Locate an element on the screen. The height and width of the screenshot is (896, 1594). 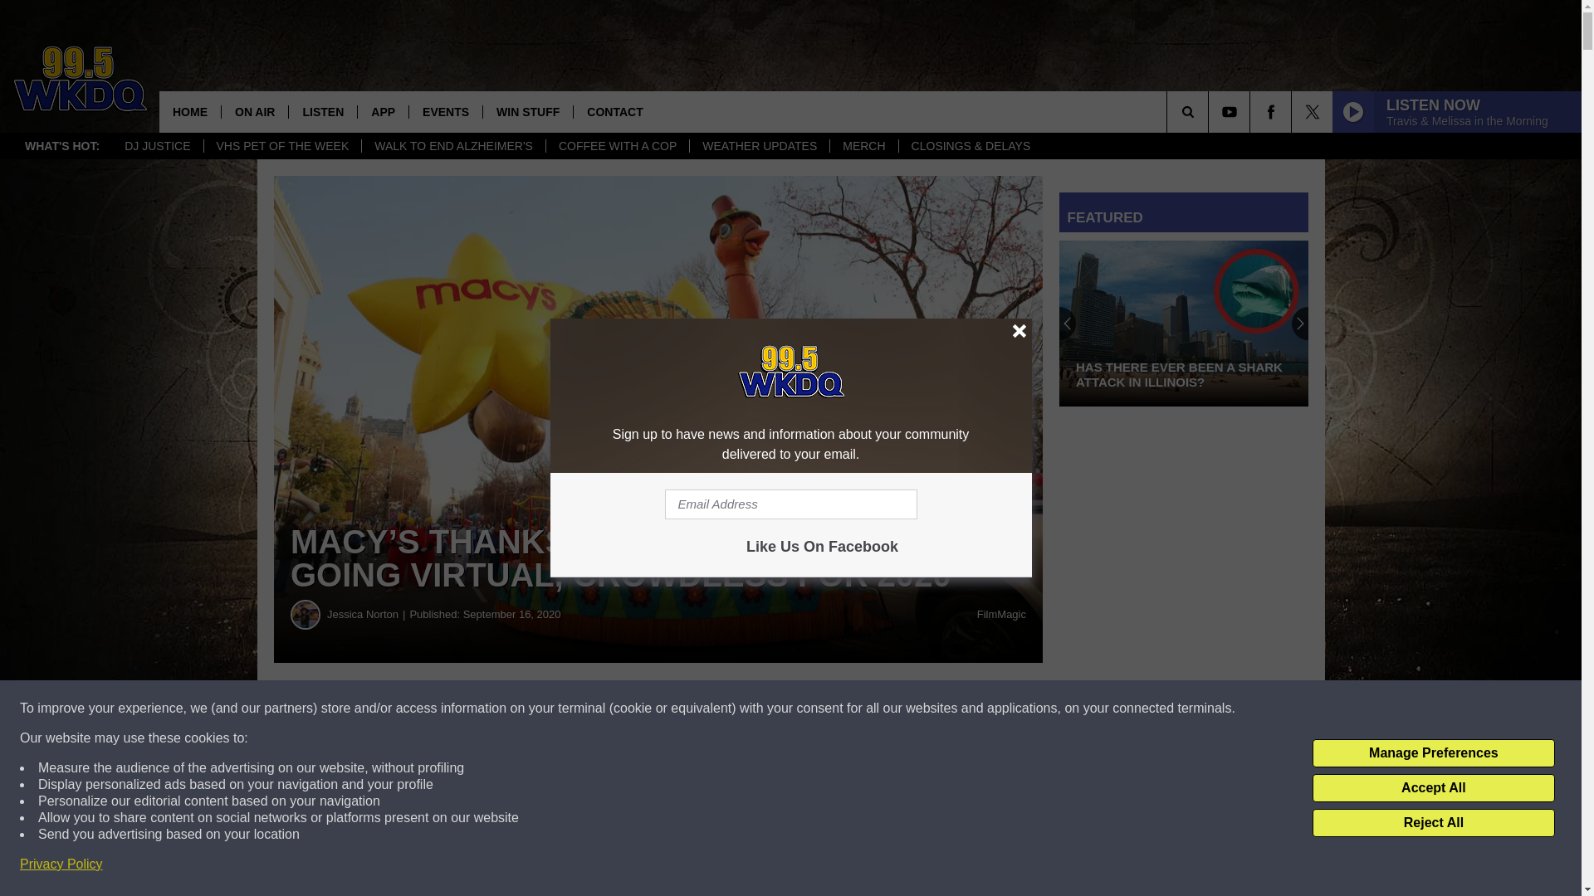
HOME is located at coordinates (190, 111).